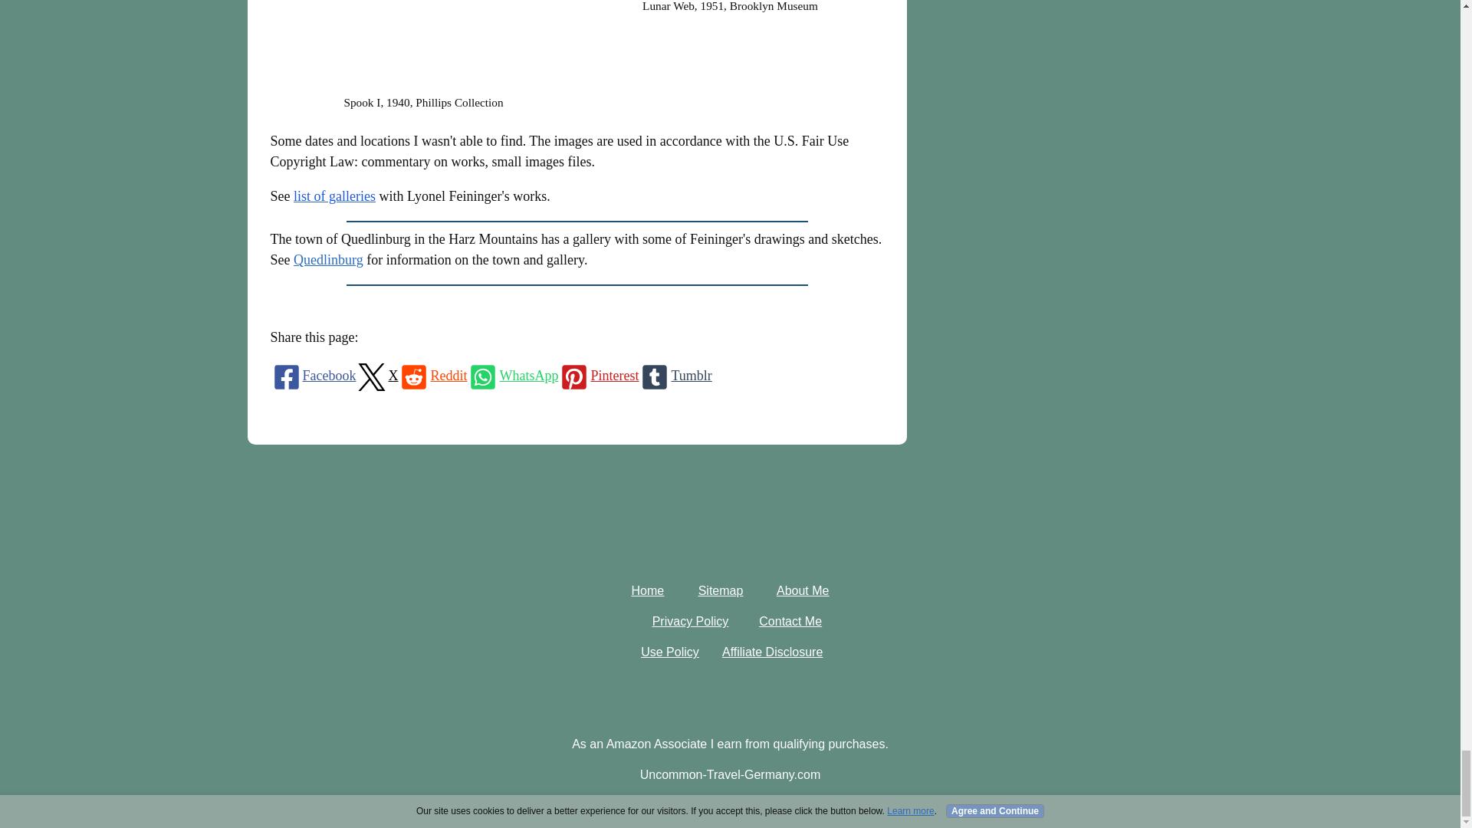 The height and width of the screenshot is (828, 1472). Describe the element at coordinates (334, 196) in the screenshot. I see `list of galleries` at that location.